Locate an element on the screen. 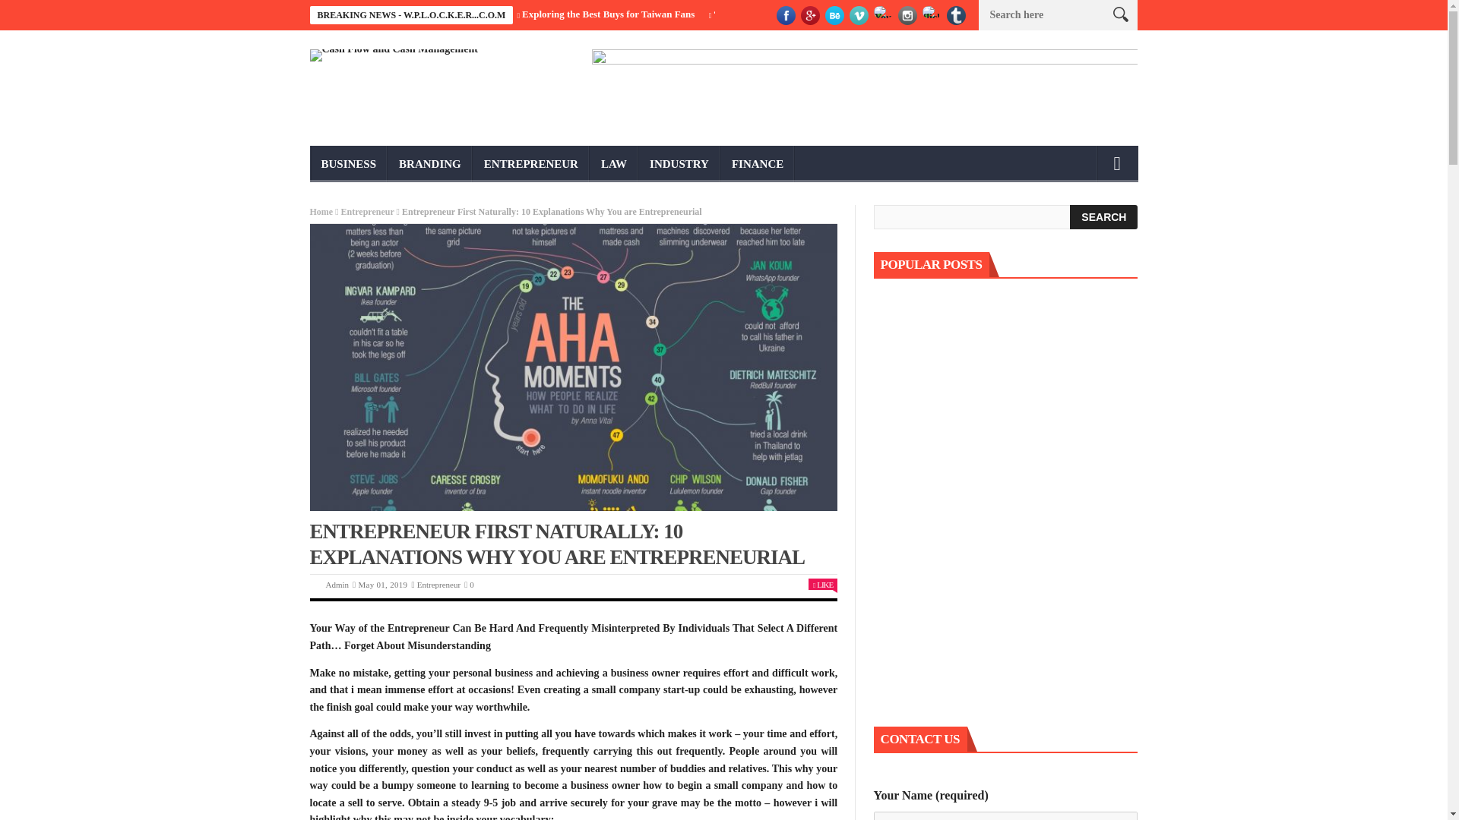 Image resolution: width=1459 pixels, height=820 pixels. INDUSTRY is located at coordinates (679, 164).